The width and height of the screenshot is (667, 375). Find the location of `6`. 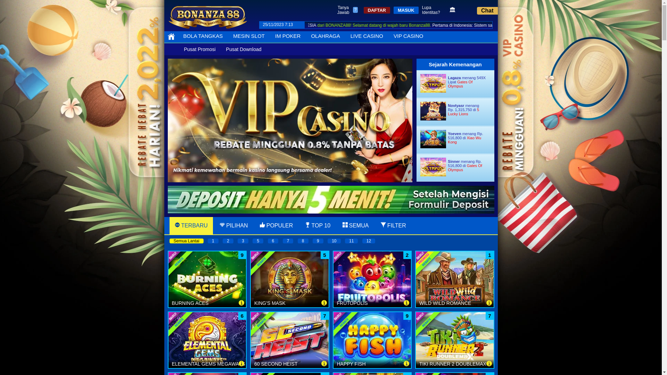

6 is located at coordinates (273, 241).